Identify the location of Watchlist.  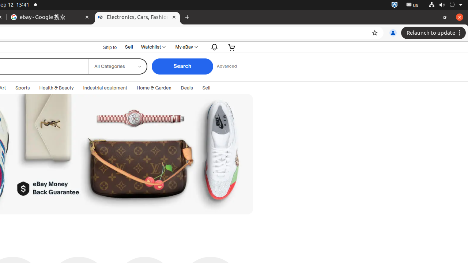
(153, 47).